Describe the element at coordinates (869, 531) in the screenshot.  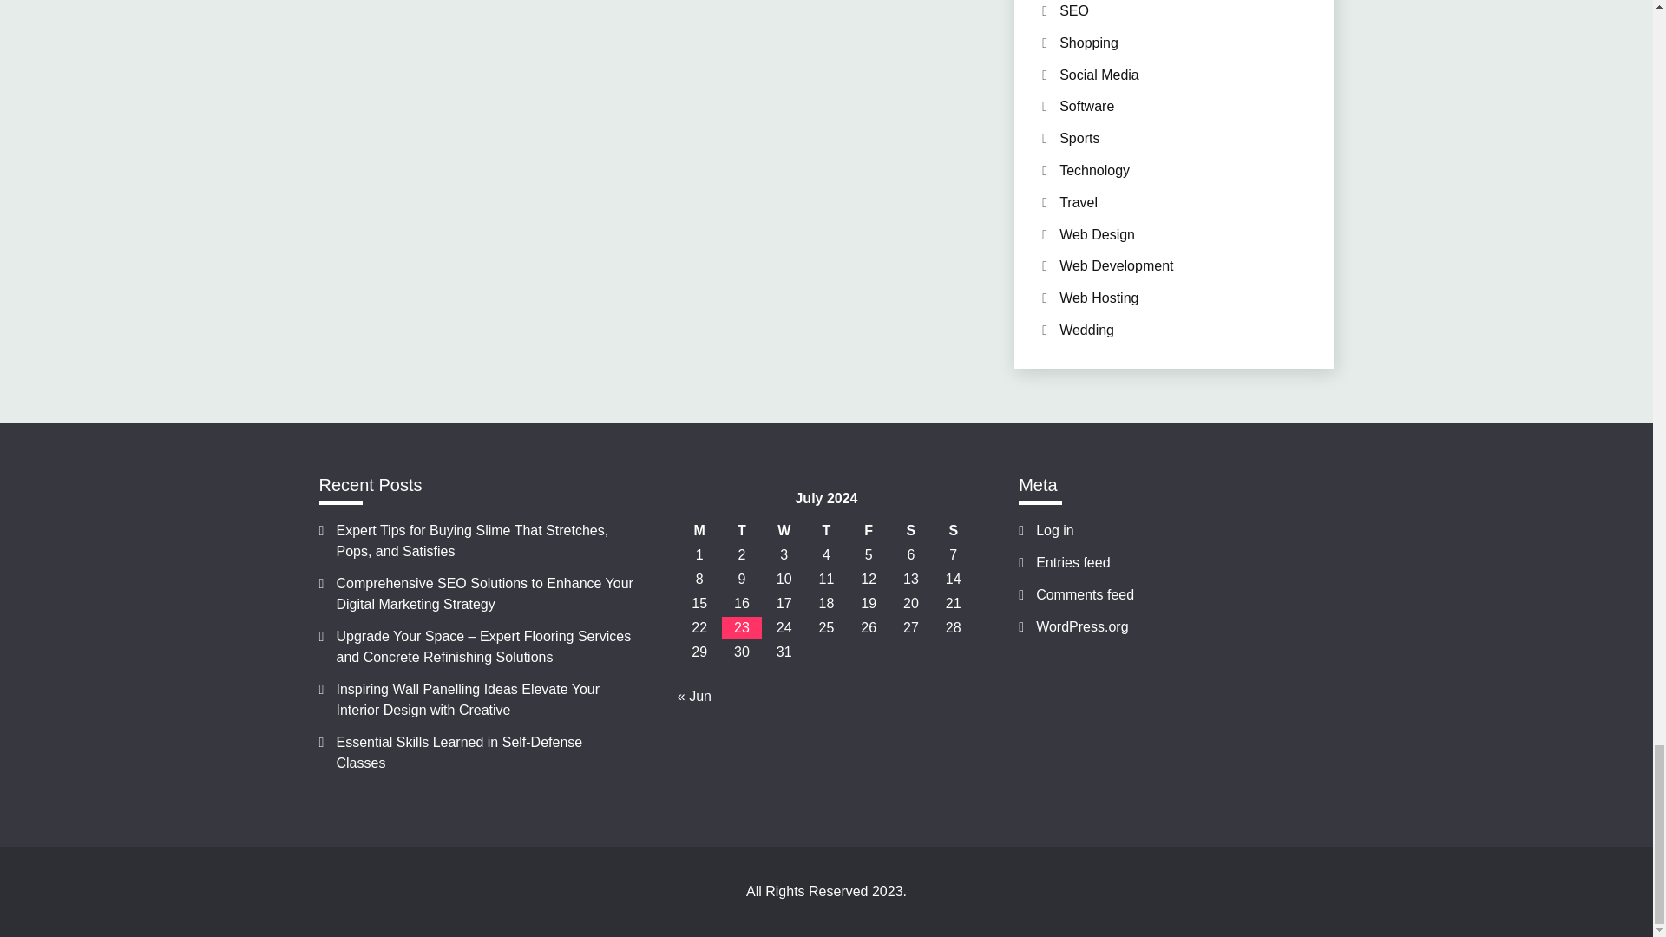
I see `Friday` at that location.